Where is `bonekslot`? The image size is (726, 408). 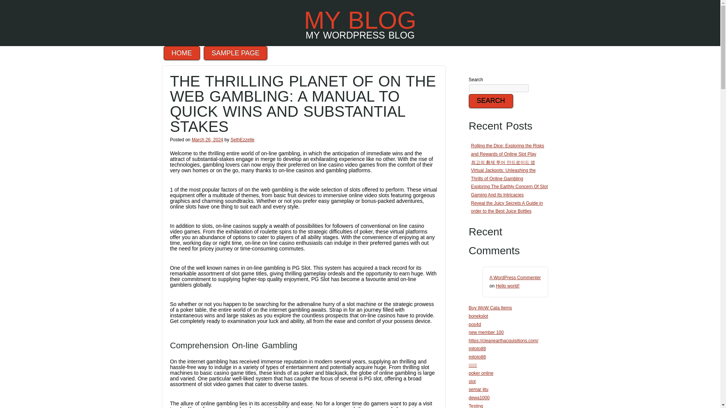
bonekslot is located at coordinates (478, 316).